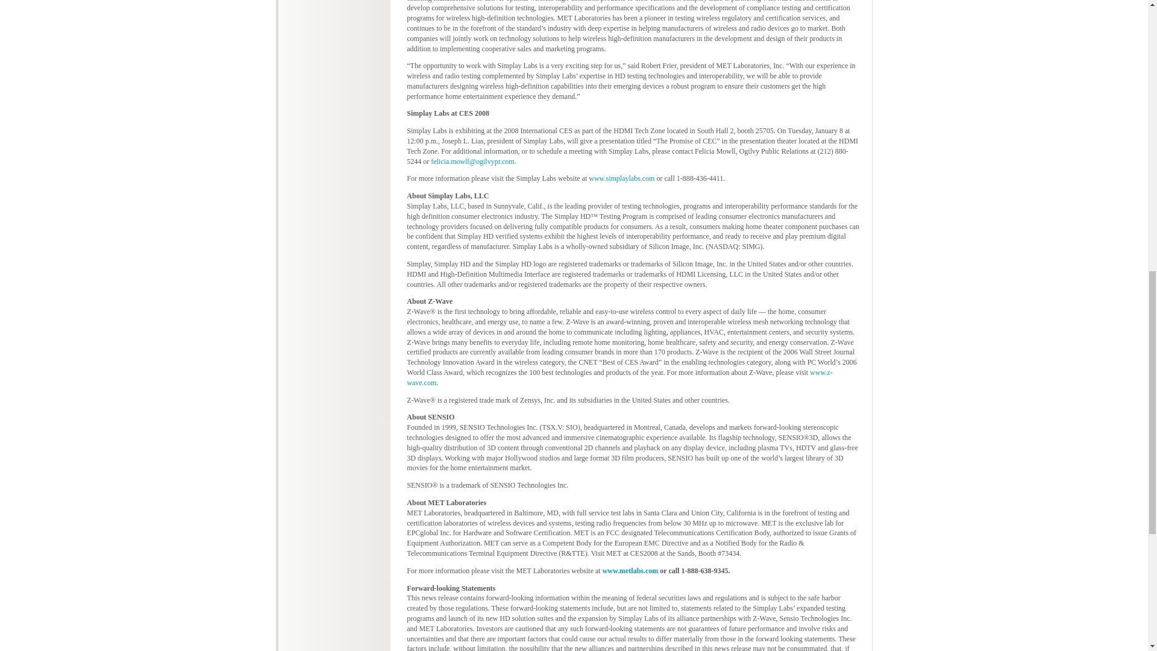 This screenshot has height=651, width=1157. What do you see at coordinates (619, 377) in the screenshot?
I see `www.z-wave.com` at bounding box center [619, 377].